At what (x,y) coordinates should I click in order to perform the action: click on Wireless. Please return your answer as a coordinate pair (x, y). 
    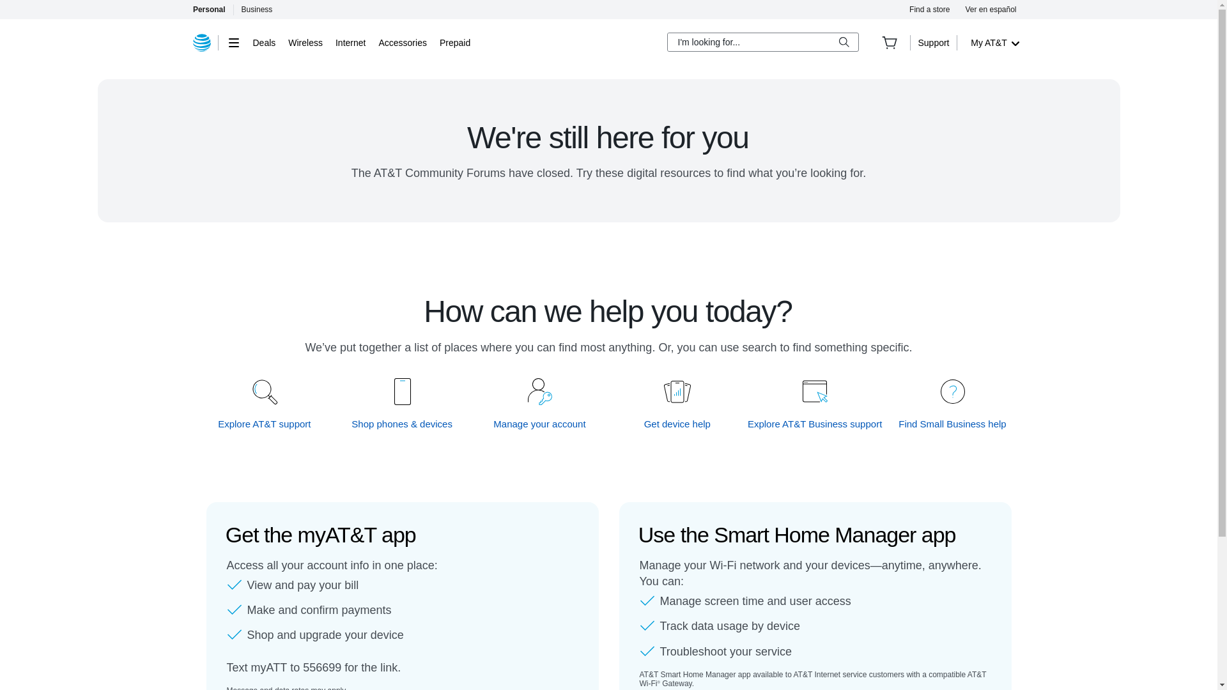
    Looking at the image, I should click on (305, 42).